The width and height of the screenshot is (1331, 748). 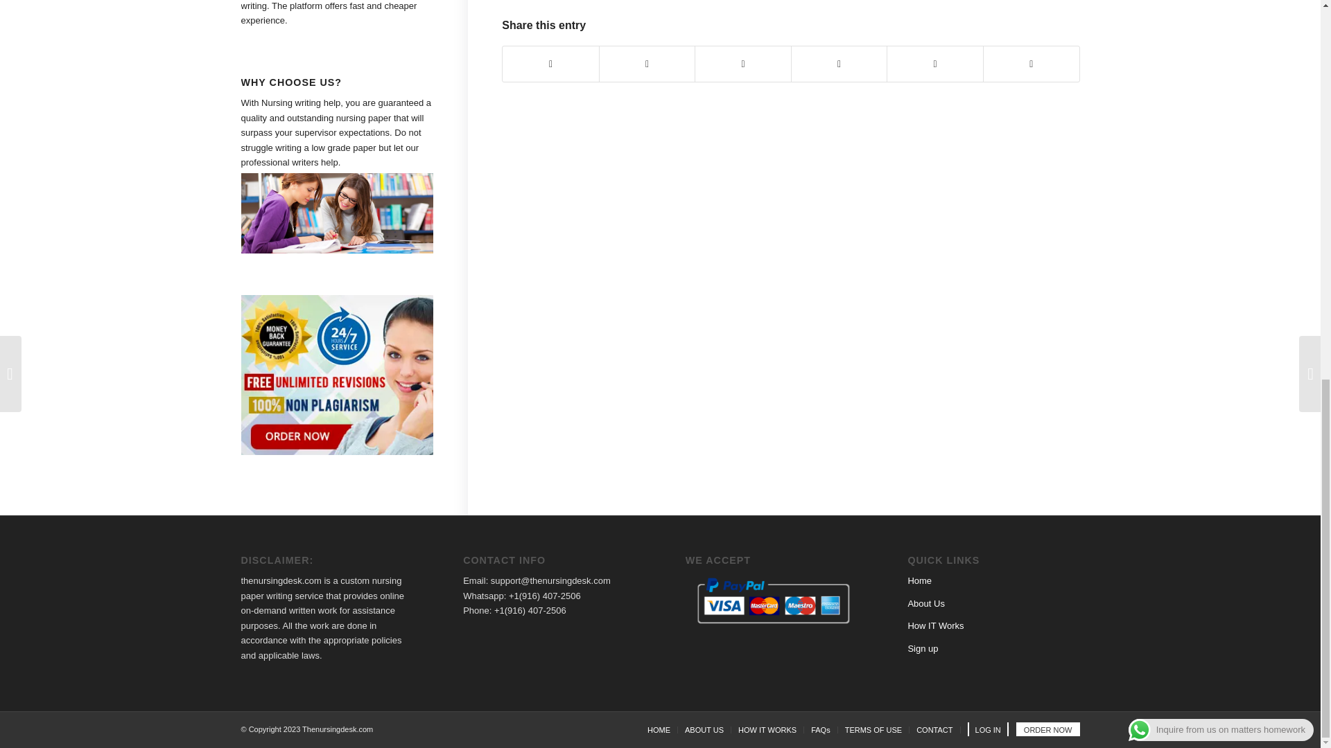 I want to click on About Us, so click(x=925, y=604).